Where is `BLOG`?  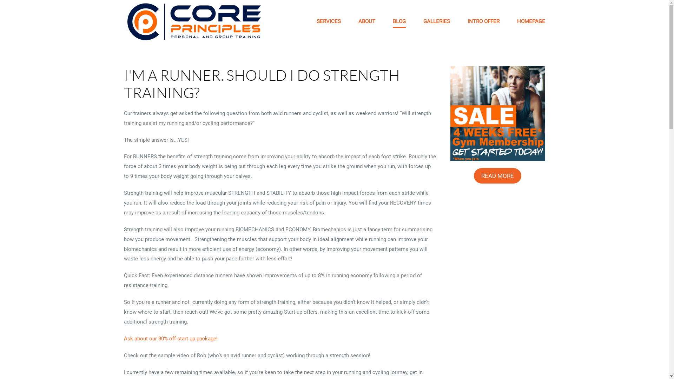 BLOG is located at coordinates (399, 22).